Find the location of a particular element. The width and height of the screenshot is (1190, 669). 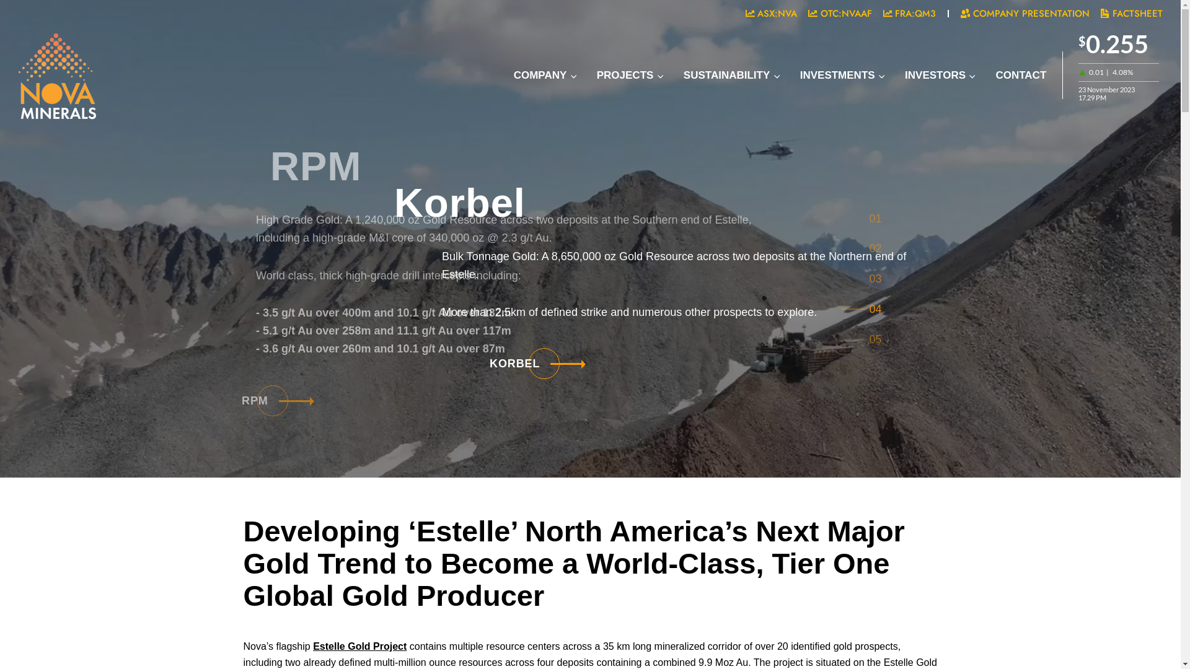

INVESTORS is located at coordinates (940, 76).